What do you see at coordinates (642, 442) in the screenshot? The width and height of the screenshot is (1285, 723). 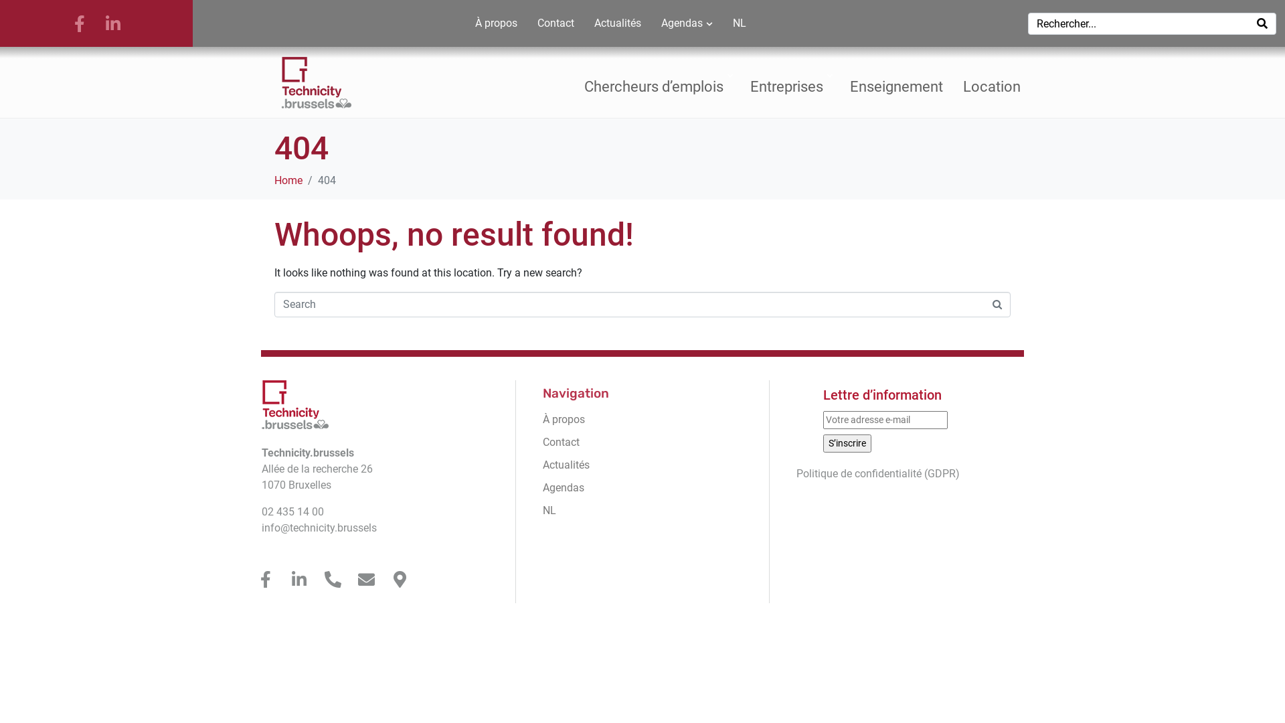 I see `Contact` at bounding box center [642, 442].